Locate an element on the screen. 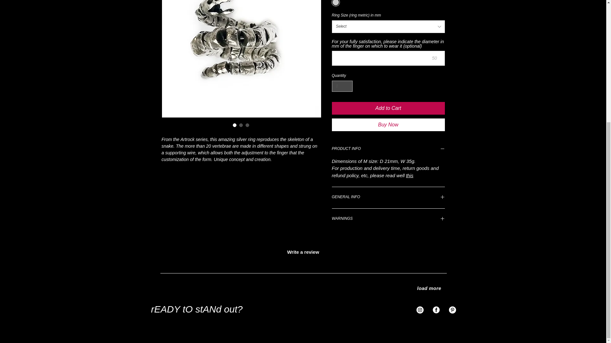  PRODUCT INFO is located at coordinates (388, 149).